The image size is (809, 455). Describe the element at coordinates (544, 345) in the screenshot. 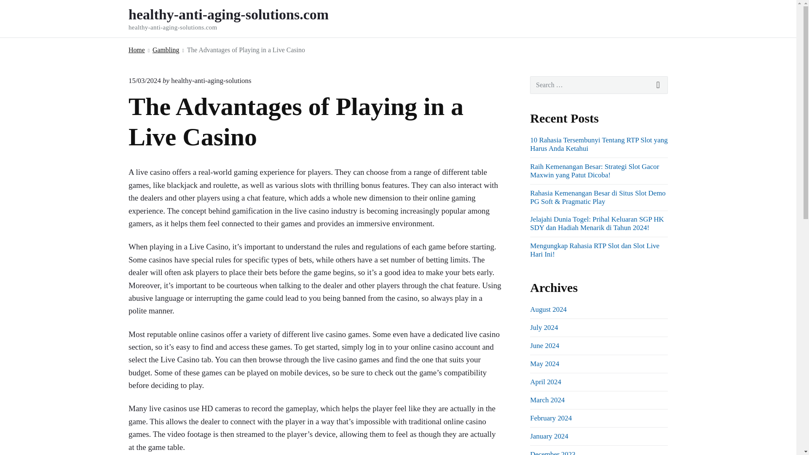

I see `June 2024` at that location.